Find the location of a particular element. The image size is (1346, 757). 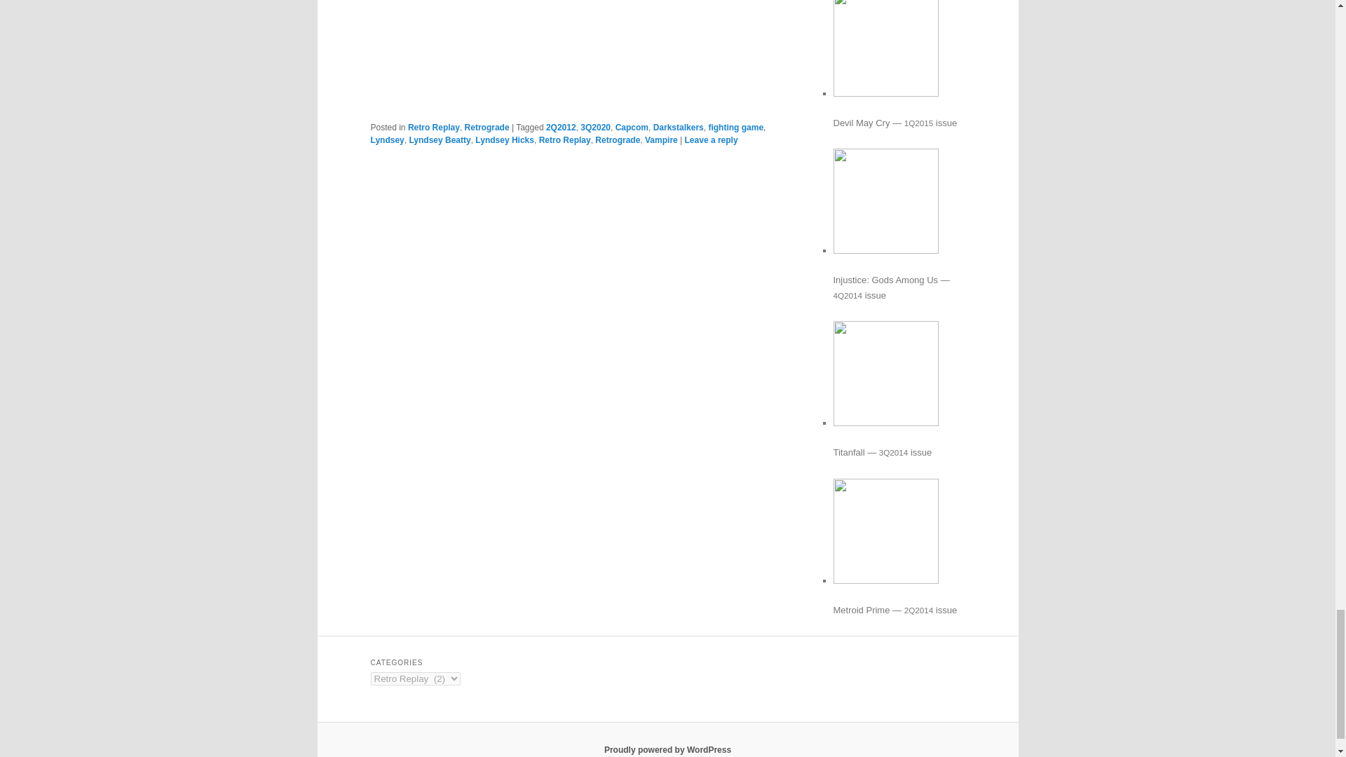

2Q2012 is located at coordinates (561, 128).